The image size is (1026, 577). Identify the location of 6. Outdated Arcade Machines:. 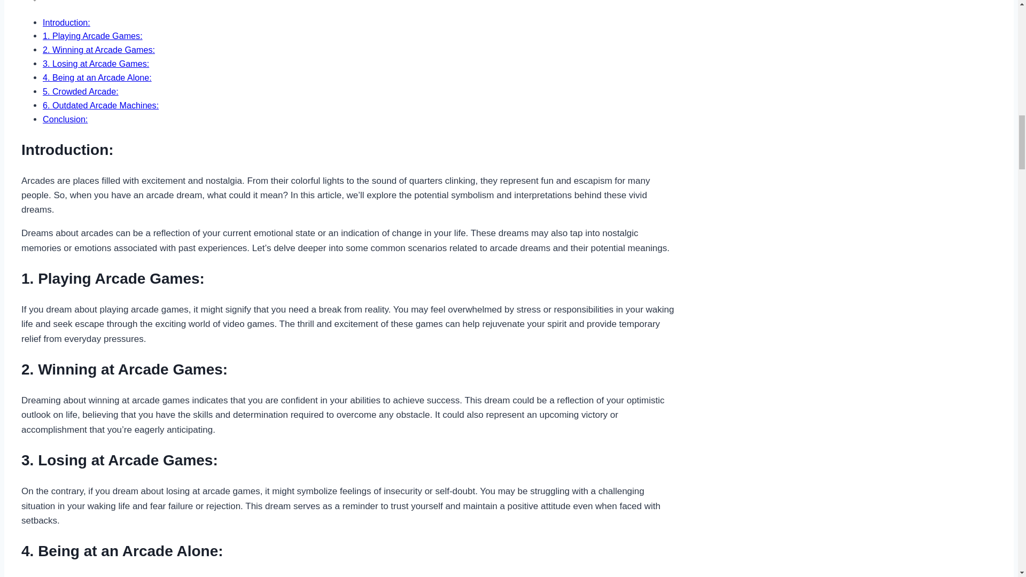
(100, 105).